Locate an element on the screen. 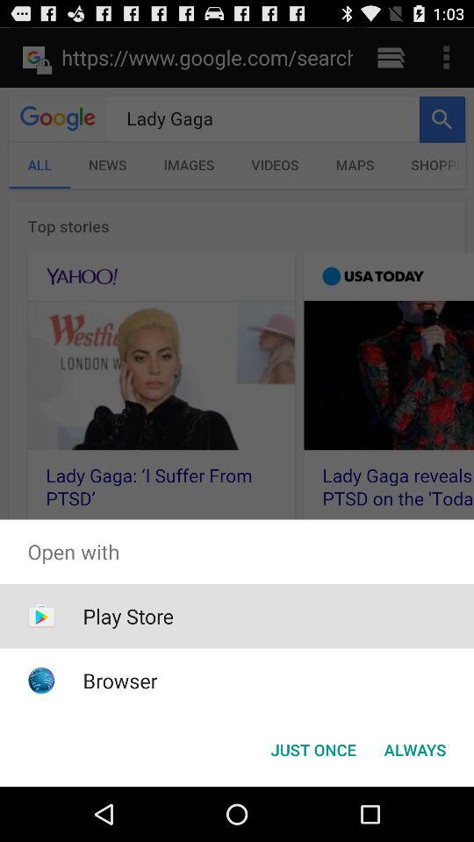  flip to the play store app is located at coordinates (128, 616).